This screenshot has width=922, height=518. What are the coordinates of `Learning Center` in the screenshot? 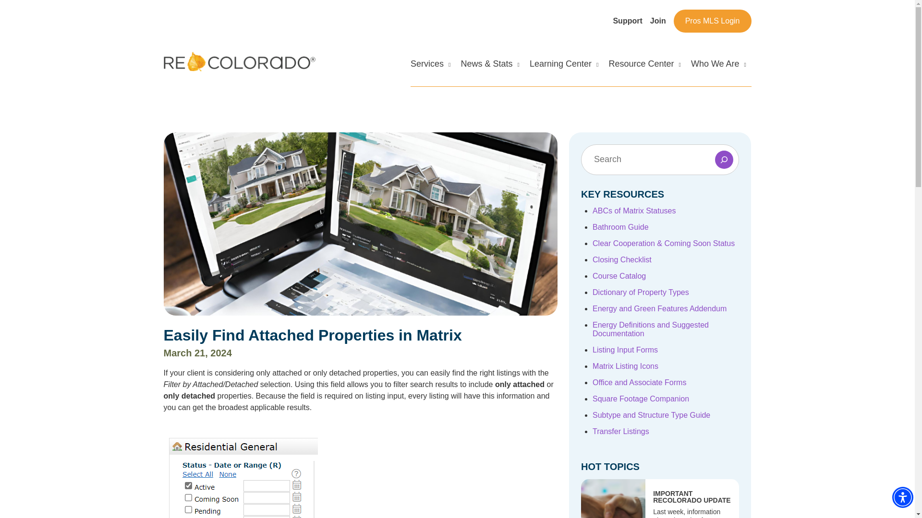 It's located at (564, 72).